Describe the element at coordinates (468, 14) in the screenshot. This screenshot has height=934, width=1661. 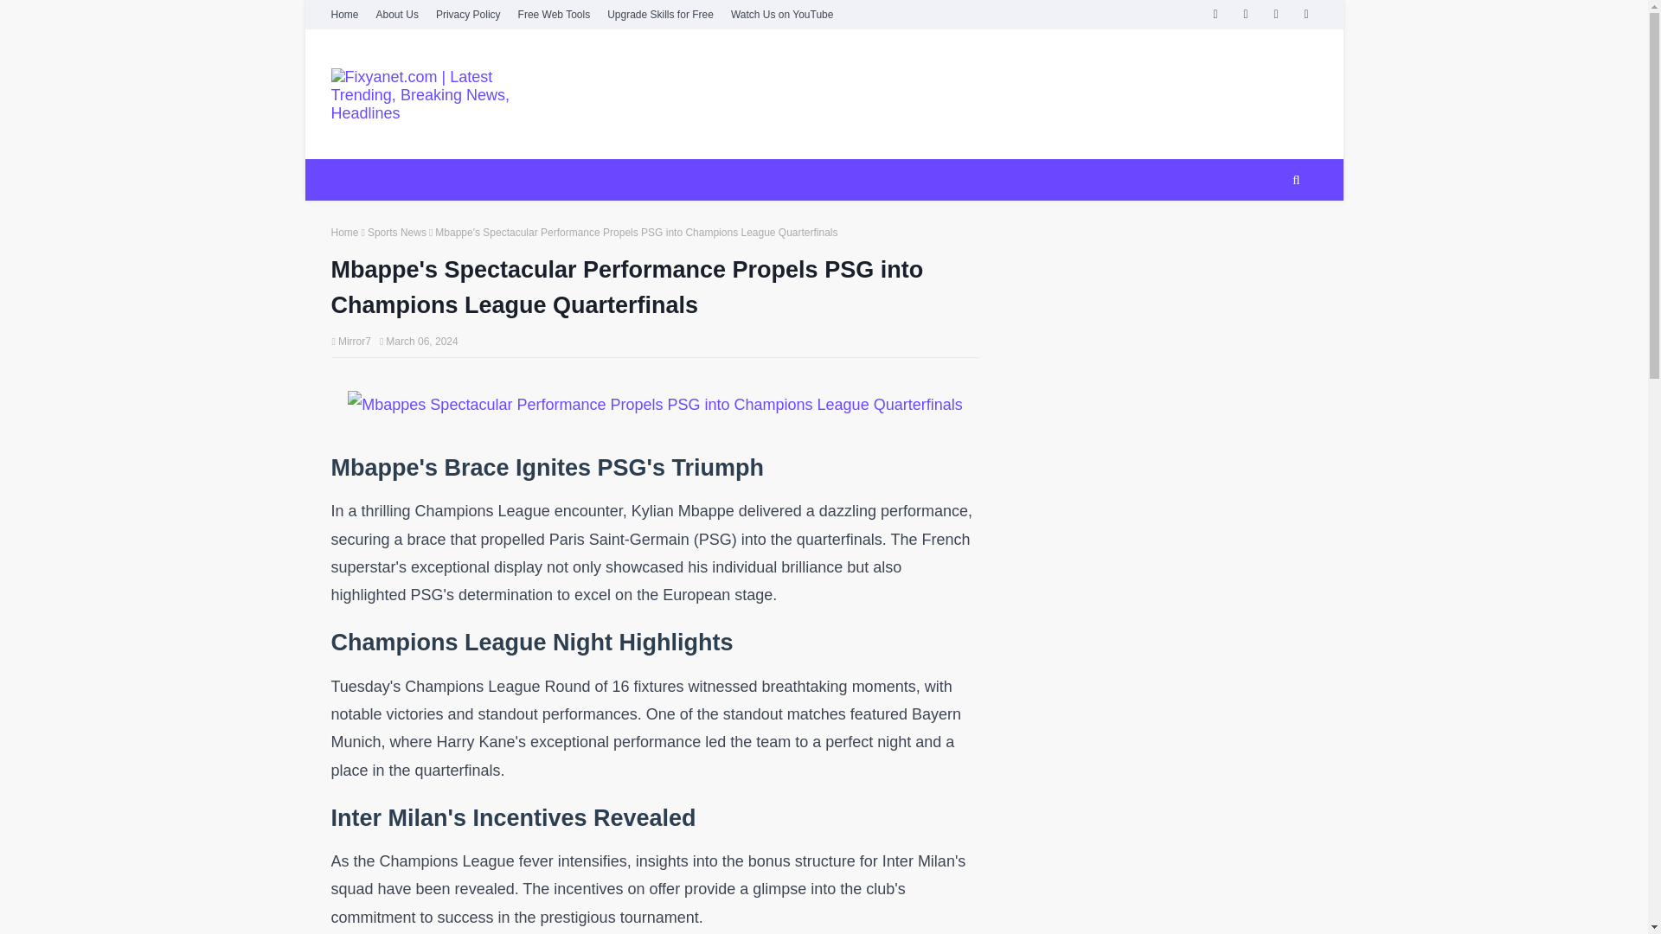
I see `Privacy Policy` at that location.